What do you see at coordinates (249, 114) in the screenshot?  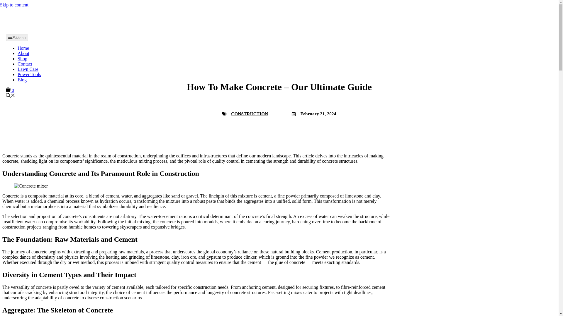 I see `CONSTRUCTION` at bounding box center [249, 114].